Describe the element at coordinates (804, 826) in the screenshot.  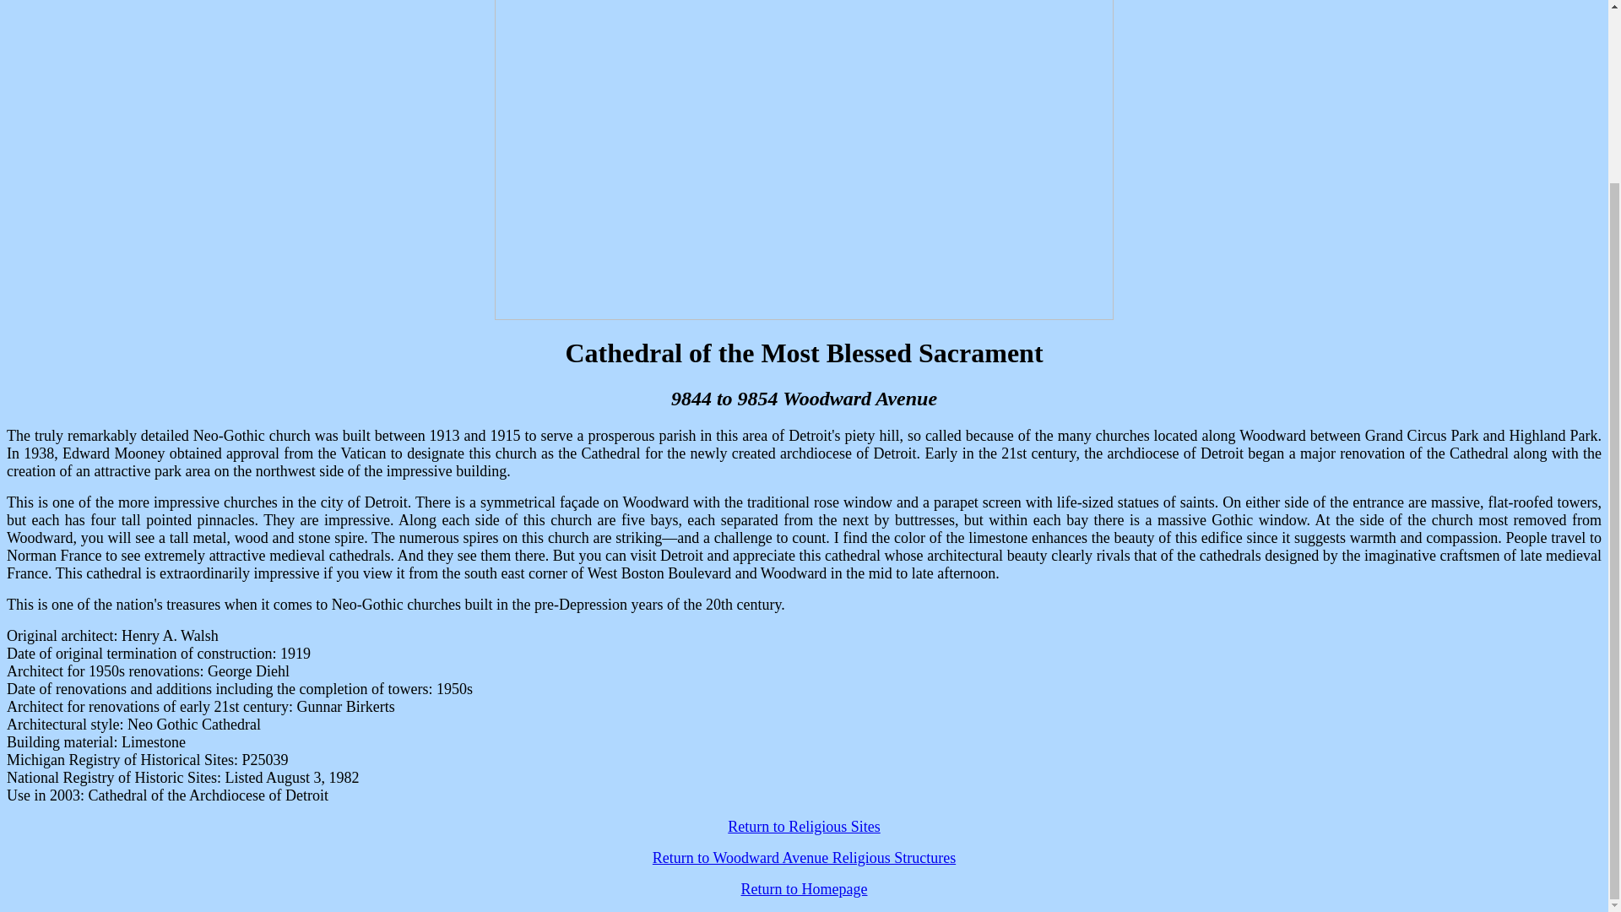
I see `Return to Religious Sites` at that location.